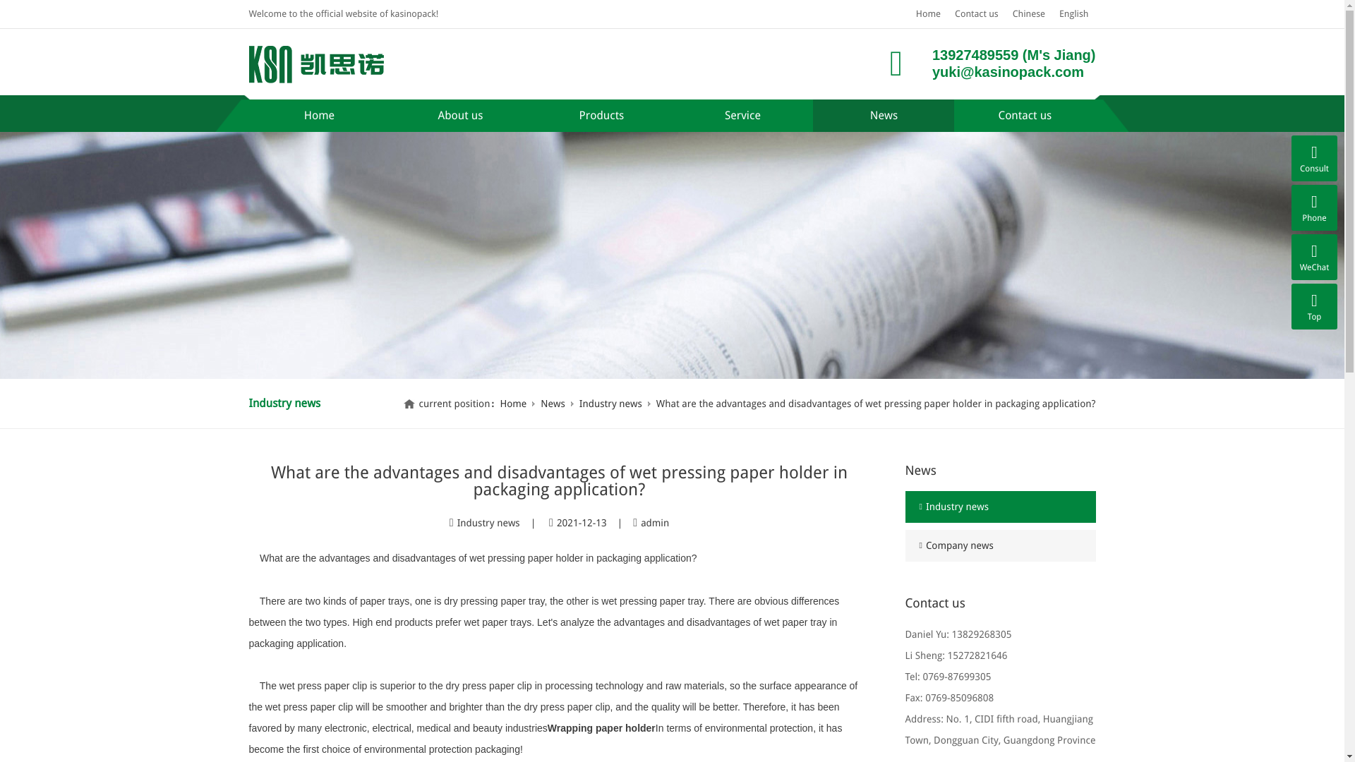 The image size is (1355, 762). What do you see at coordinates (611, 404) in the screenshot?
I see `Industry news` at bounding box center [611, 404].